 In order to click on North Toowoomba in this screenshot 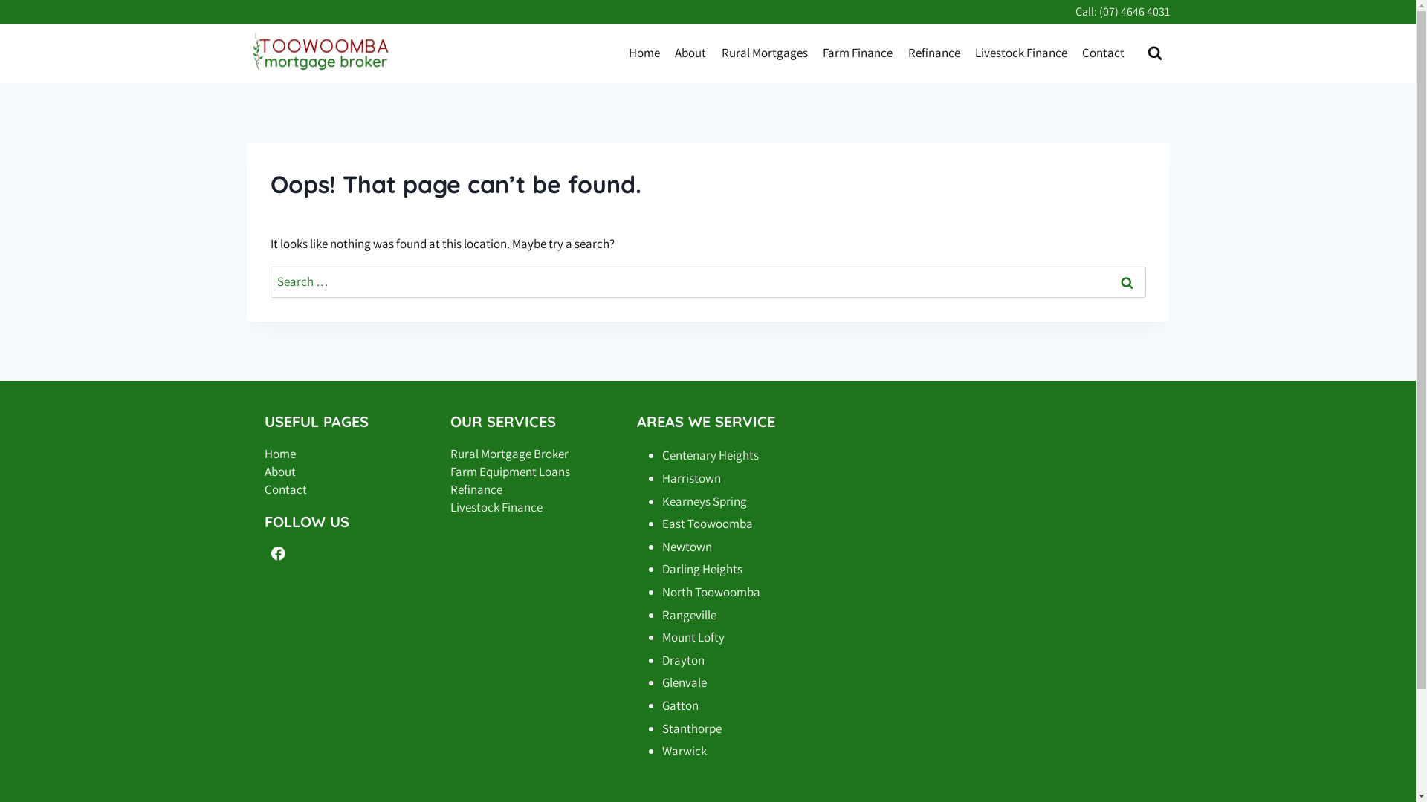, I will do `click(711, 592)`.